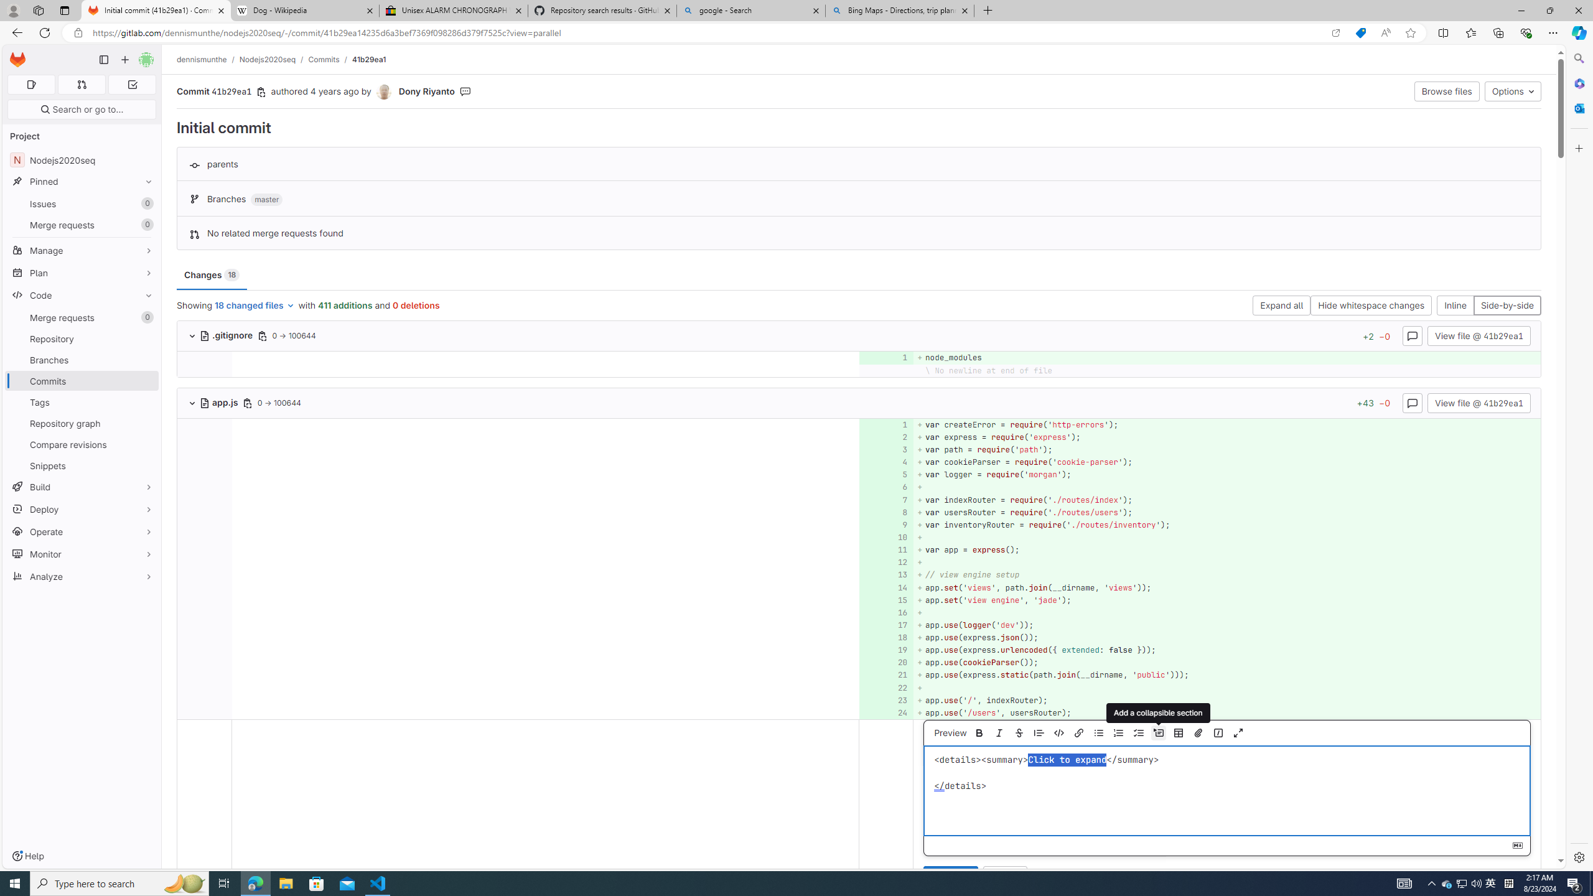 The width and height of the screenshot is (1593, 896). Describe the element at coordinates (82, 204) in the screenshot. I see `Issues 0` at that location.